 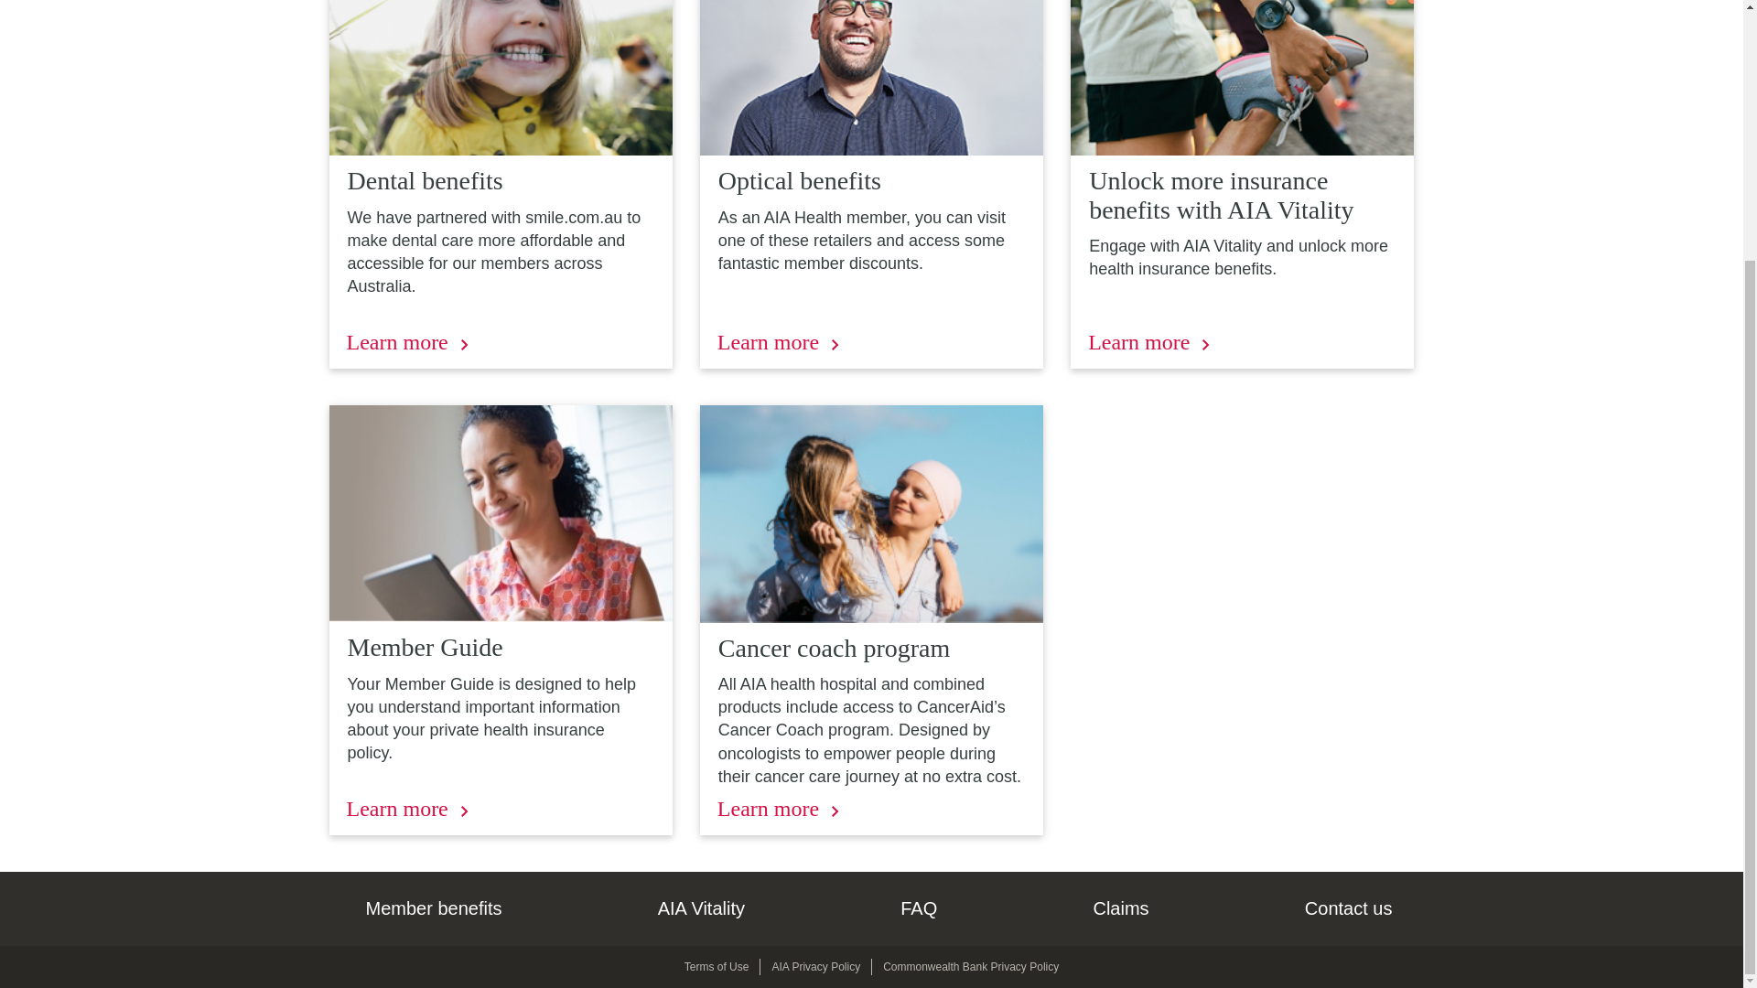 What do you see at coordinates (971, 966) in the screenshot?
I see `Commonwealth Bank Privacy Policy` at bounding box center [971, 966].